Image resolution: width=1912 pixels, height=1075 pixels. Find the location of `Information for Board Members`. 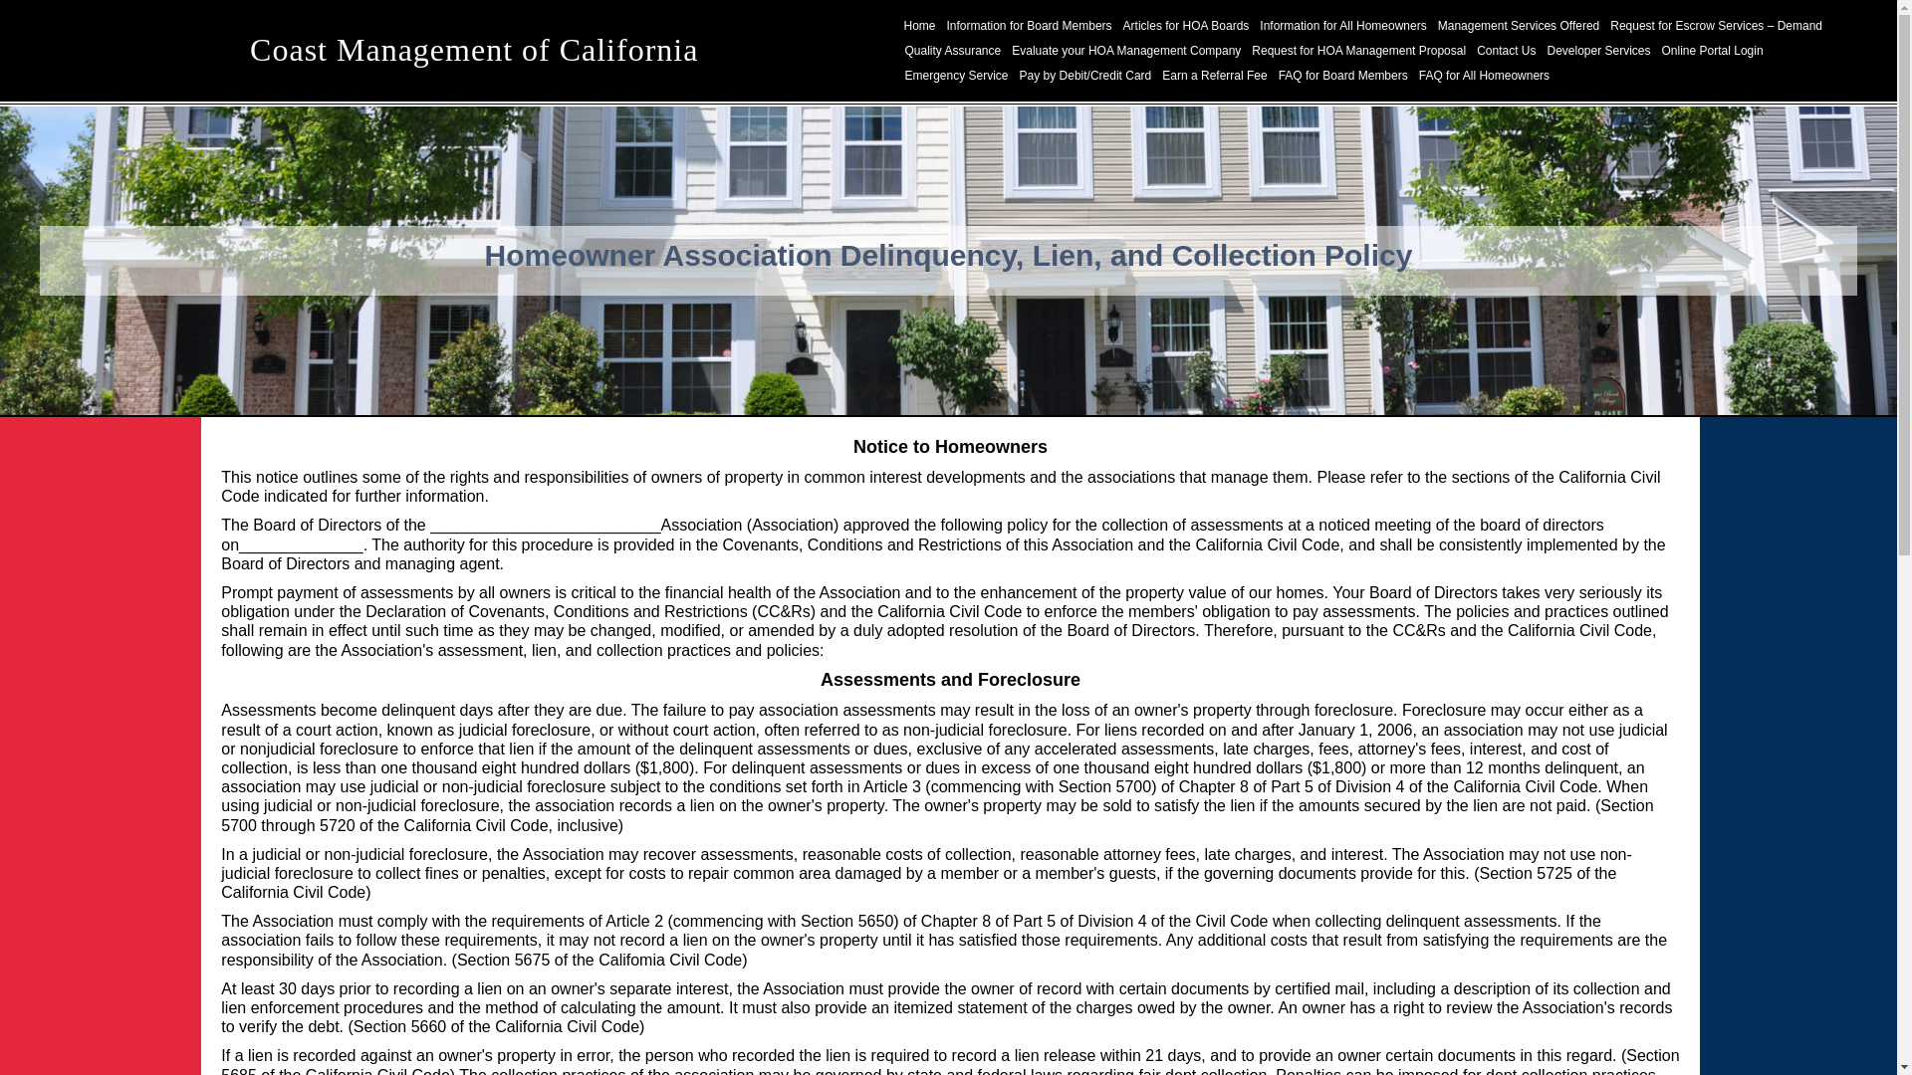

Information for Board Members is located at coordinates (1030, 26).